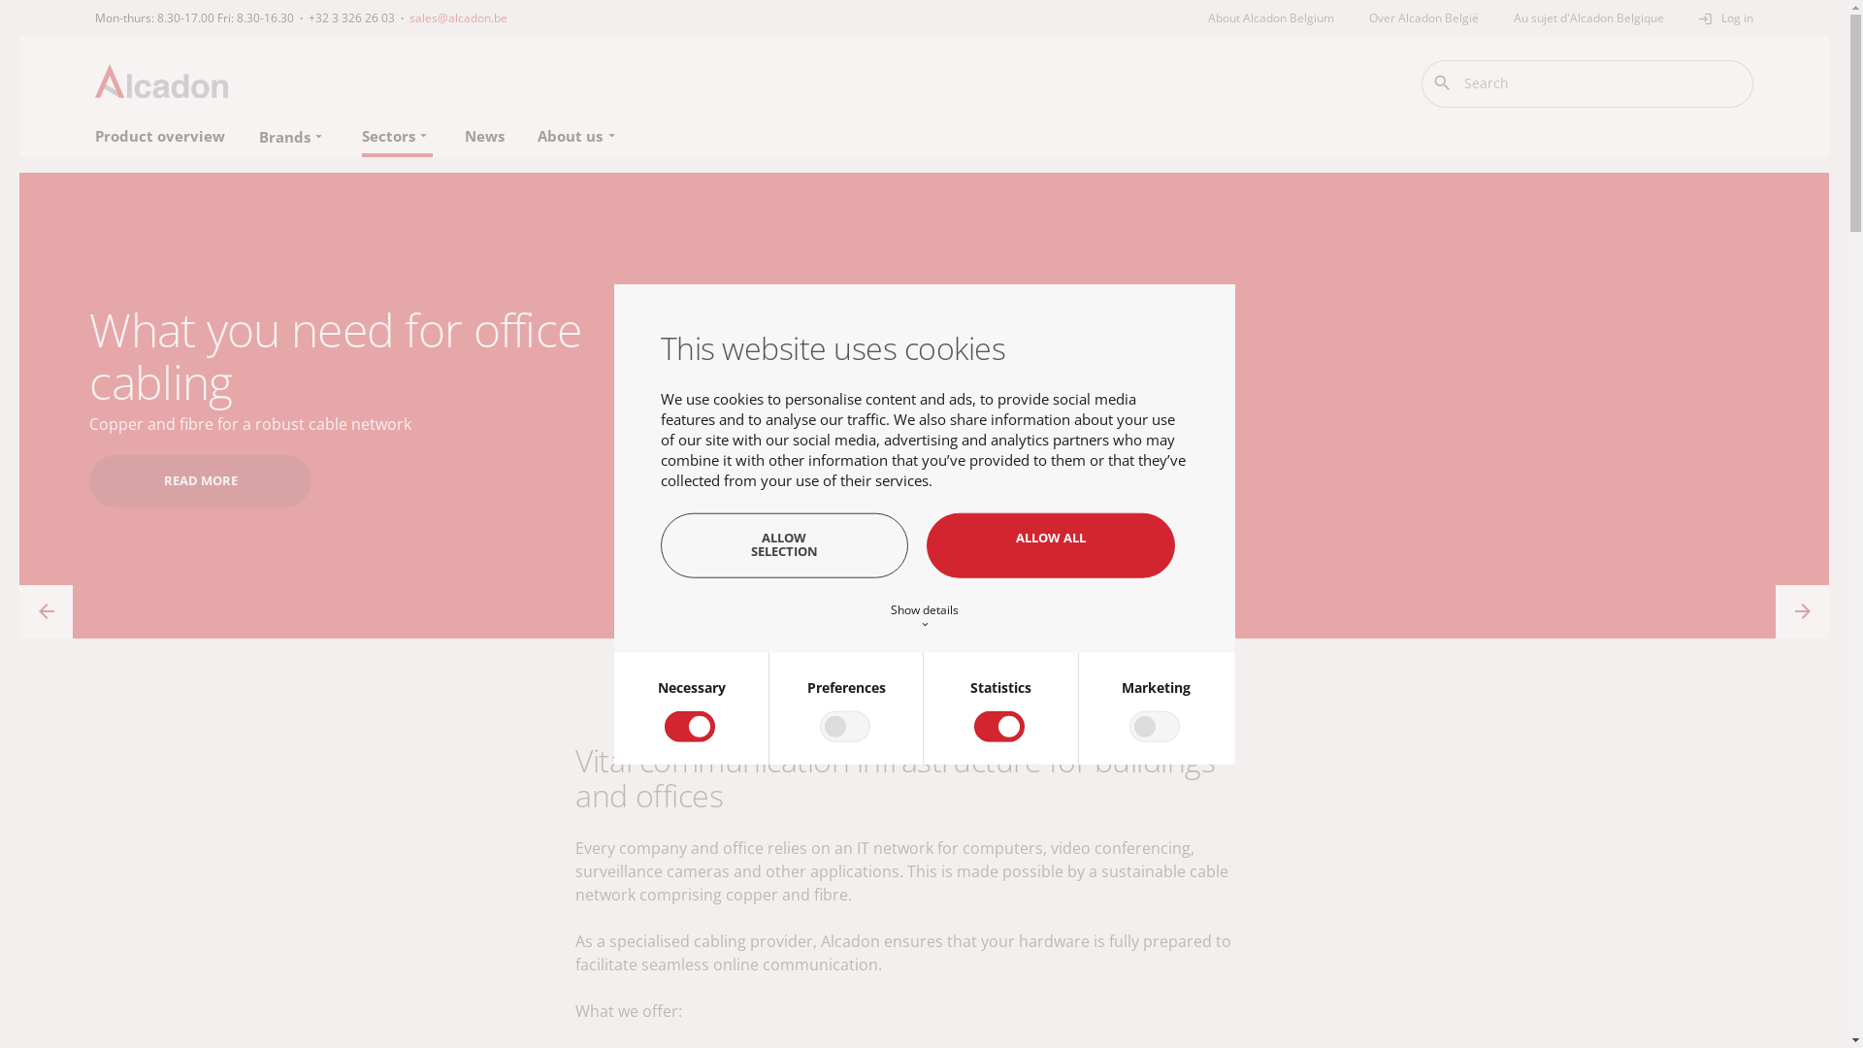 Image resolution: width=1863 pixels, height=1048 pixels. I want to click on Brands
arrow_drop_down, so click(293, 137).